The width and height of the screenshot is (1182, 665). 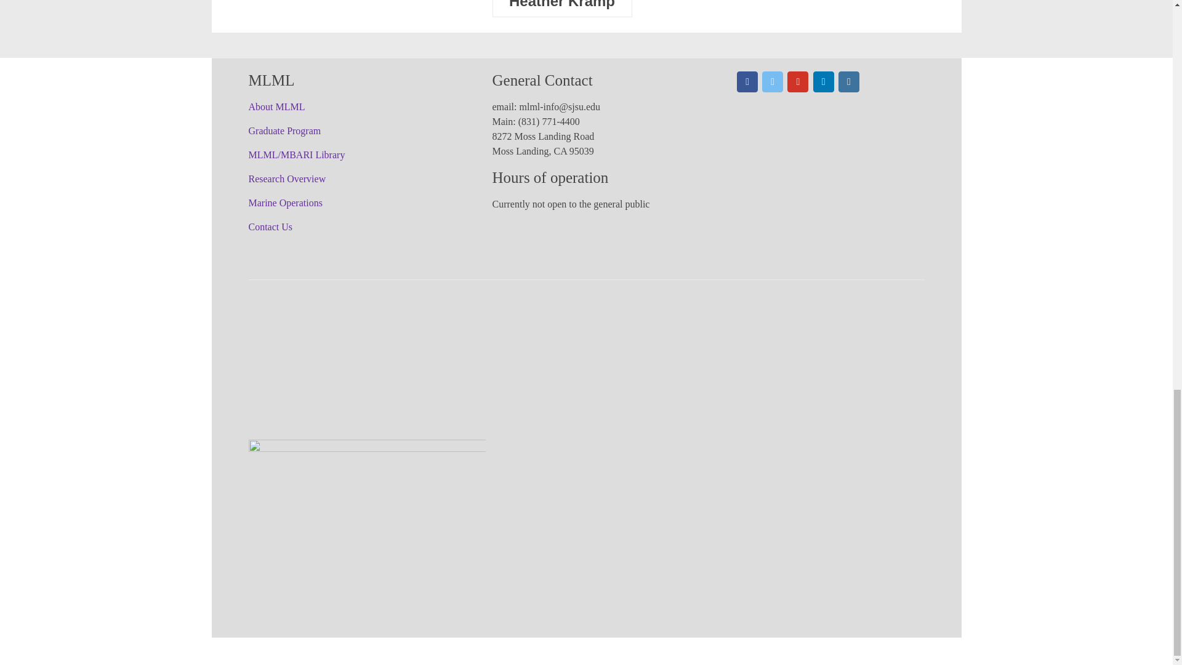 I want to click on Moss Landing Marine Laboratories on Youtube, so click(x=798, y=81).